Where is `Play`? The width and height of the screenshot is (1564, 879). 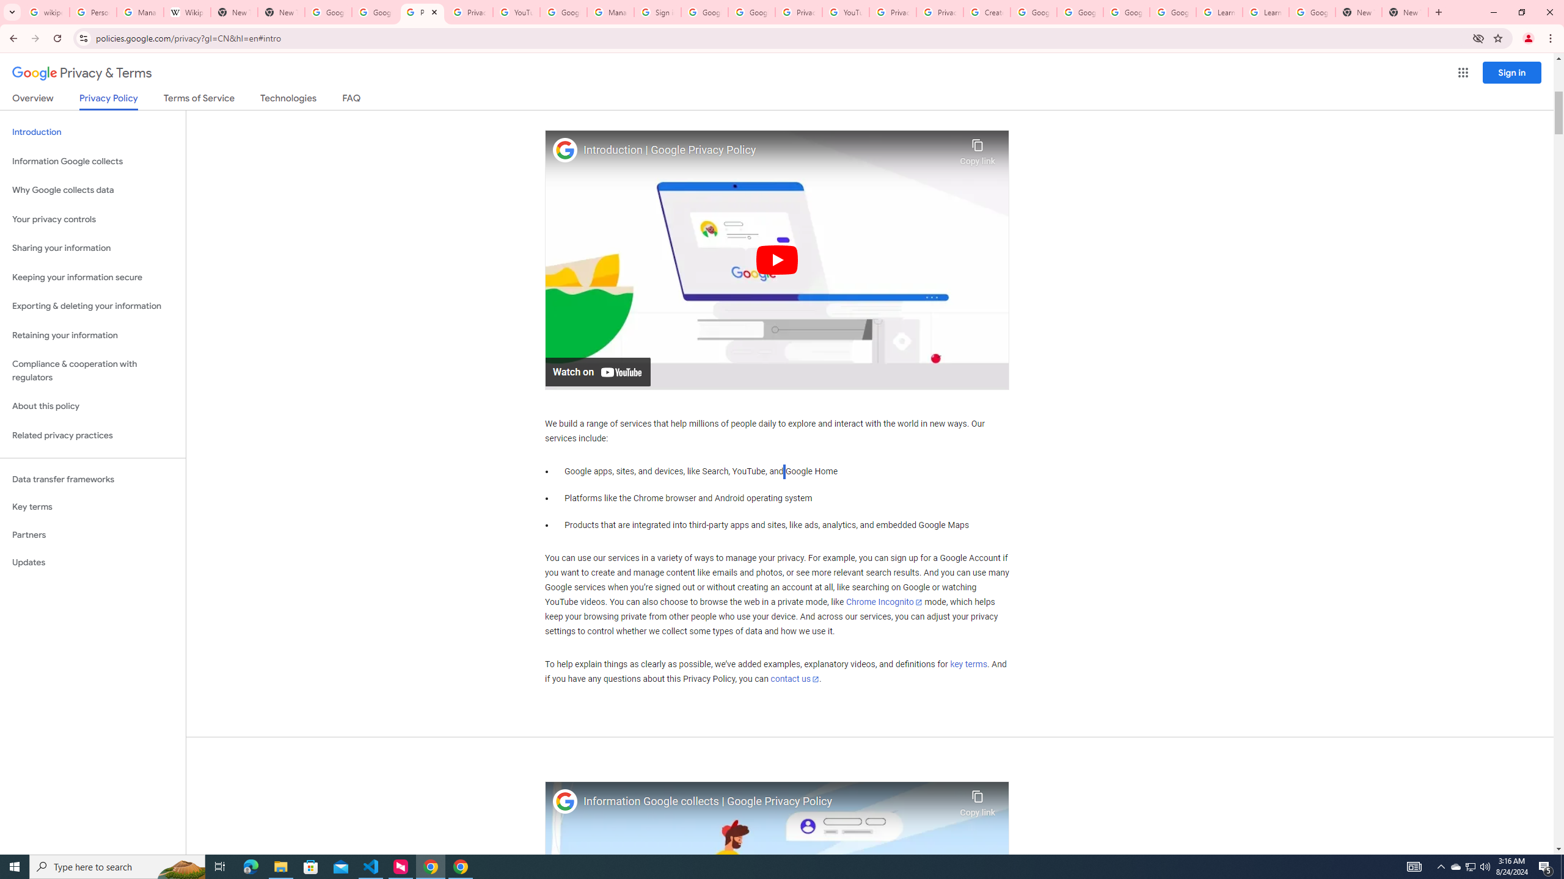
Play is located at coordinates (777, 259).